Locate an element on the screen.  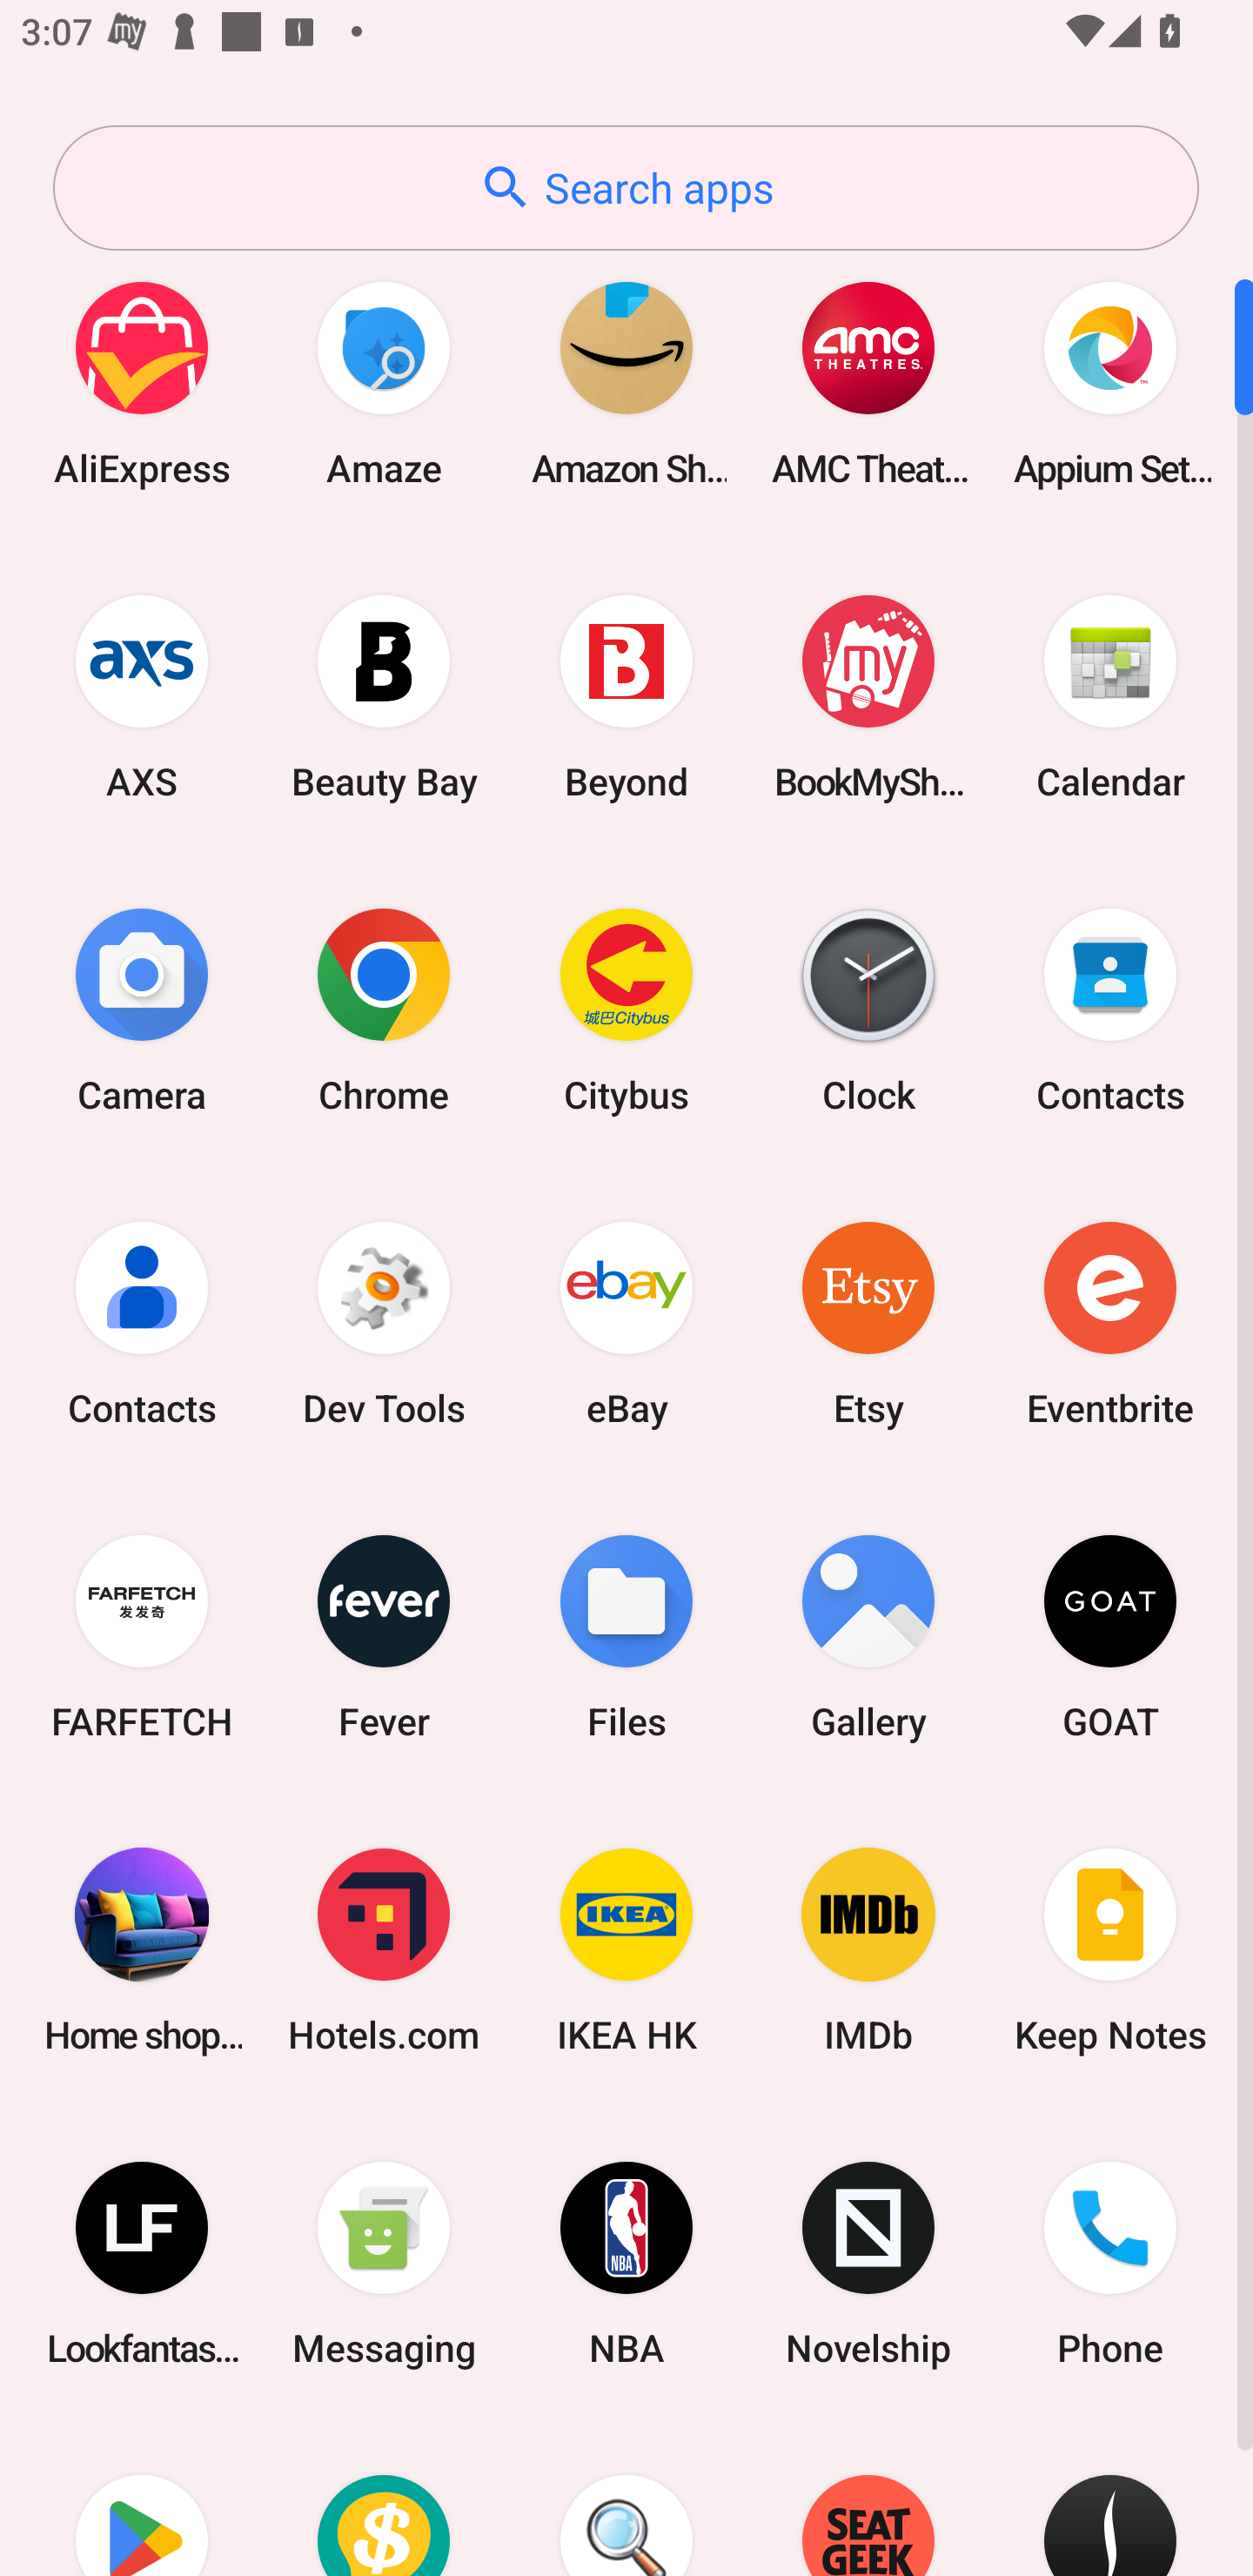
SeatGeek is located at coordinates (868, 2499).